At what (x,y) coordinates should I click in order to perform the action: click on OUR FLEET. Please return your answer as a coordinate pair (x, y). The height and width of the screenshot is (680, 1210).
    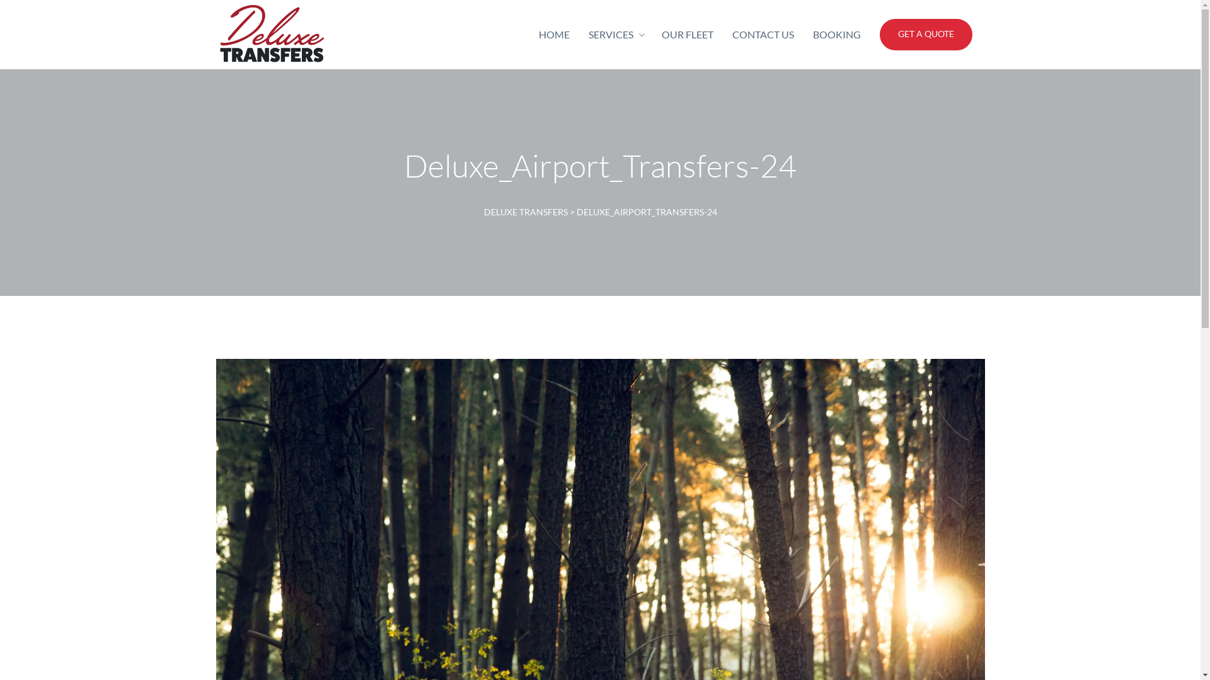
    Looking at the image, I should click on (688, 35).